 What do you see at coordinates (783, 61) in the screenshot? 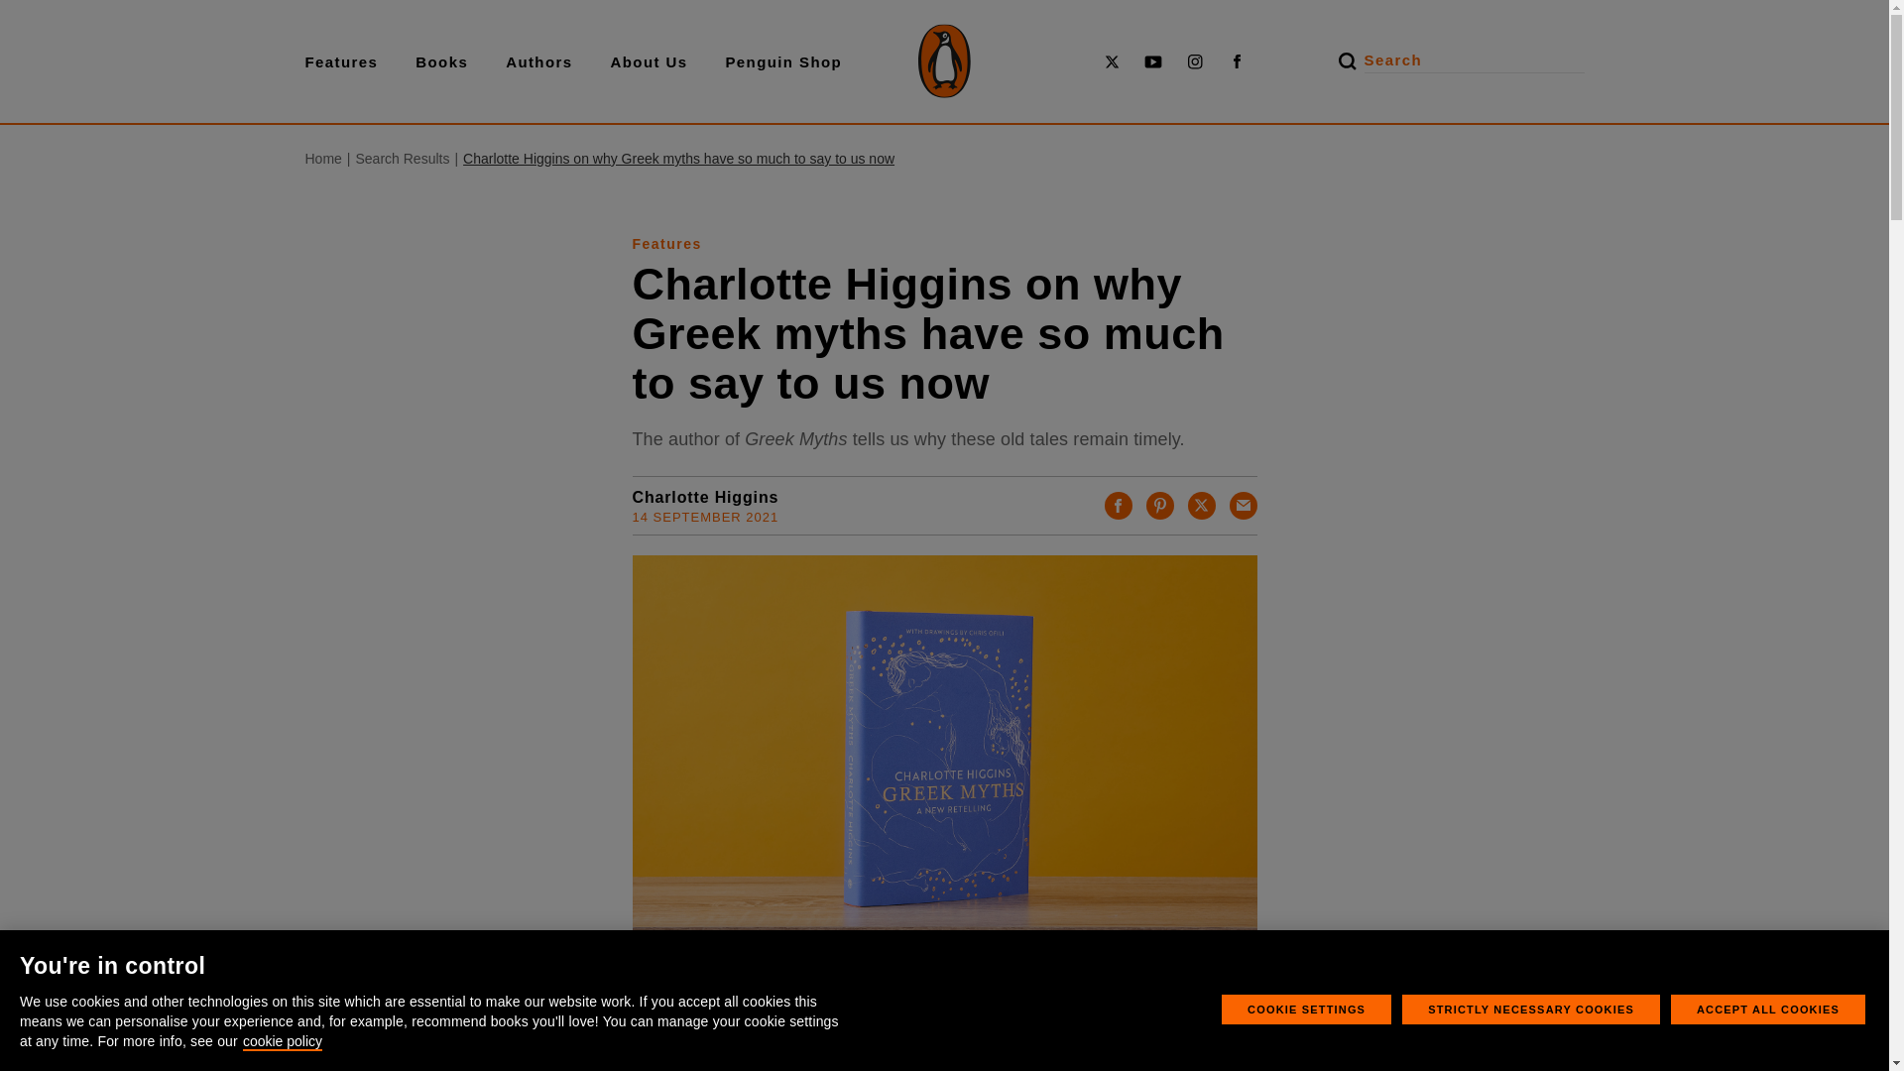
I see `Penguin Shop` at bounding box center [783, 61].